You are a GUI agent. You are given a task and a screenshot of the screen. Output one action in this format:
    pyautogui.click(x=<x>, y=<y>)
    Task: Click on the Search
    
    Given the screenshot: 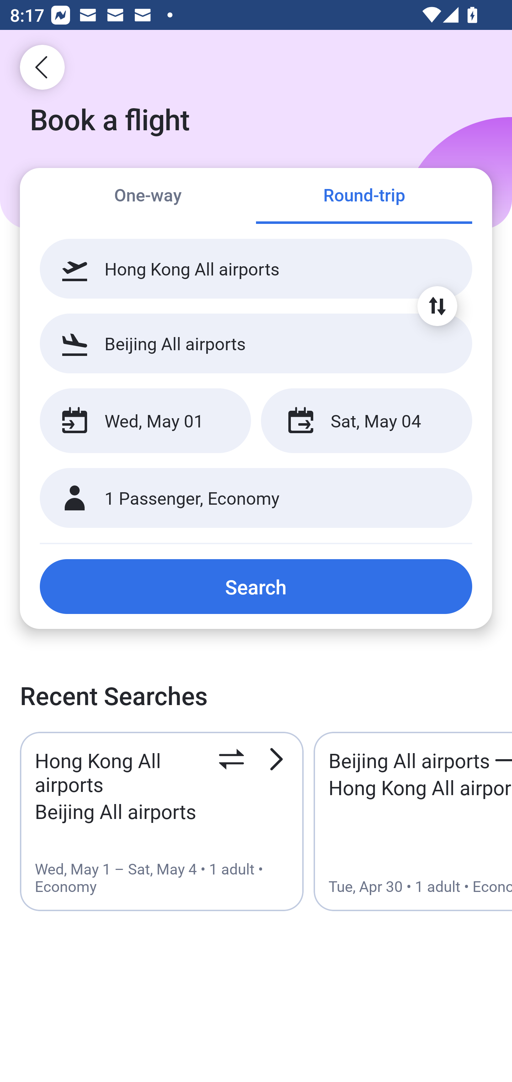 What is the action you would take?
    pyautogui.click(x=256, y=586)
    